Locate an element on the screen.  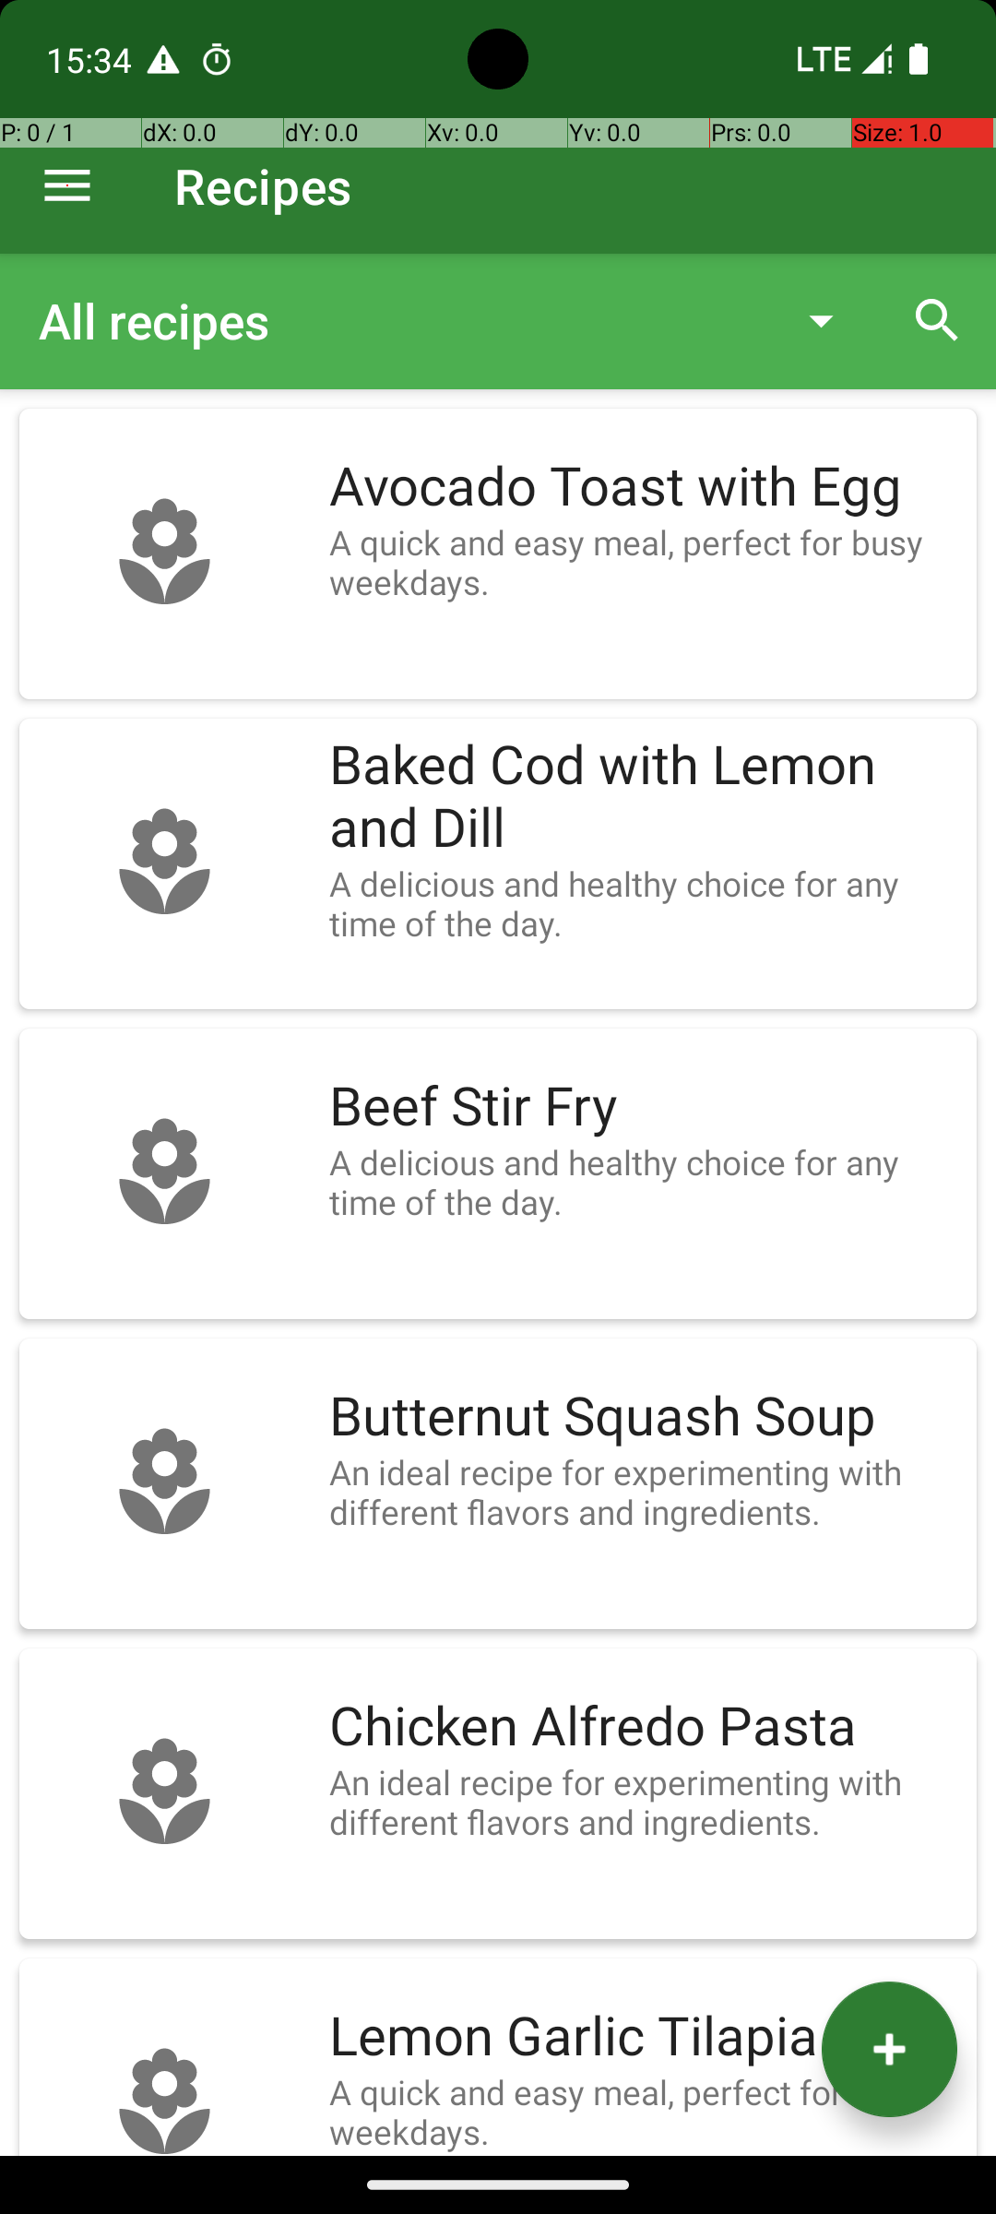
Lemon Garlic Tilapia is located at coordinates (644, 2037).